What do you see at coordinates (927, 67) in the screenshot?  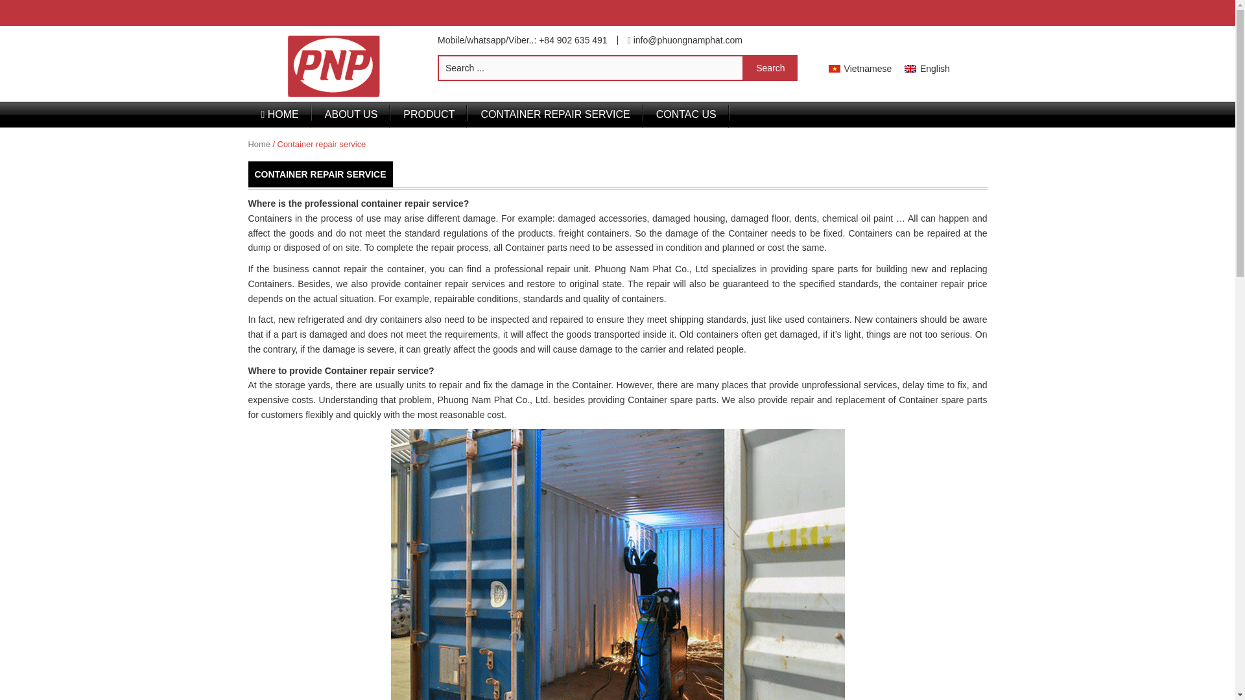 I see `English` at bounding box center [927, 67].